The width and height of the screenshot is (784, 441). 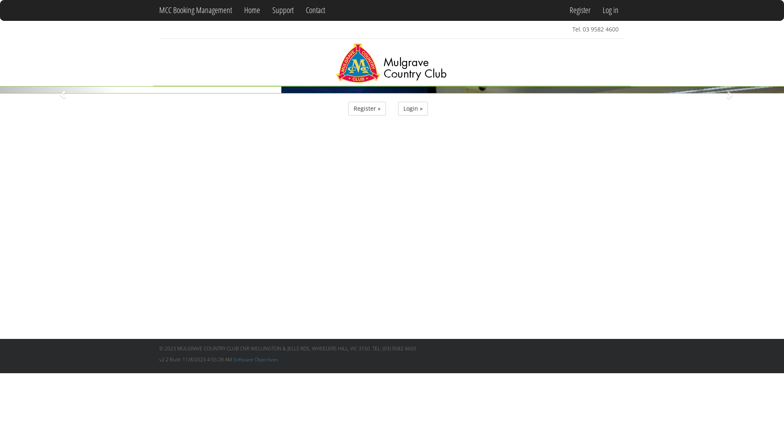 What do you see at coordinates (611, 10) in the screenshot?
I see `Log in` at bounding box center [611, 10].